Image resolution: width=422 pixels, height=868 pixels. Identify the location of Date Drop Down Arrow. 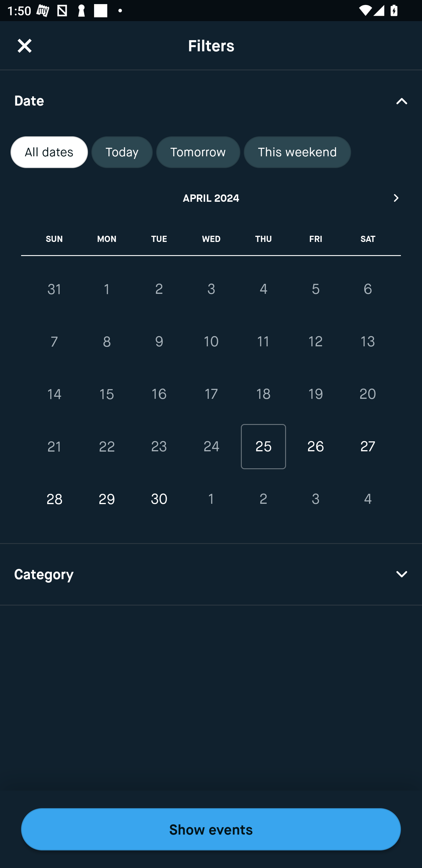
(211, 100).